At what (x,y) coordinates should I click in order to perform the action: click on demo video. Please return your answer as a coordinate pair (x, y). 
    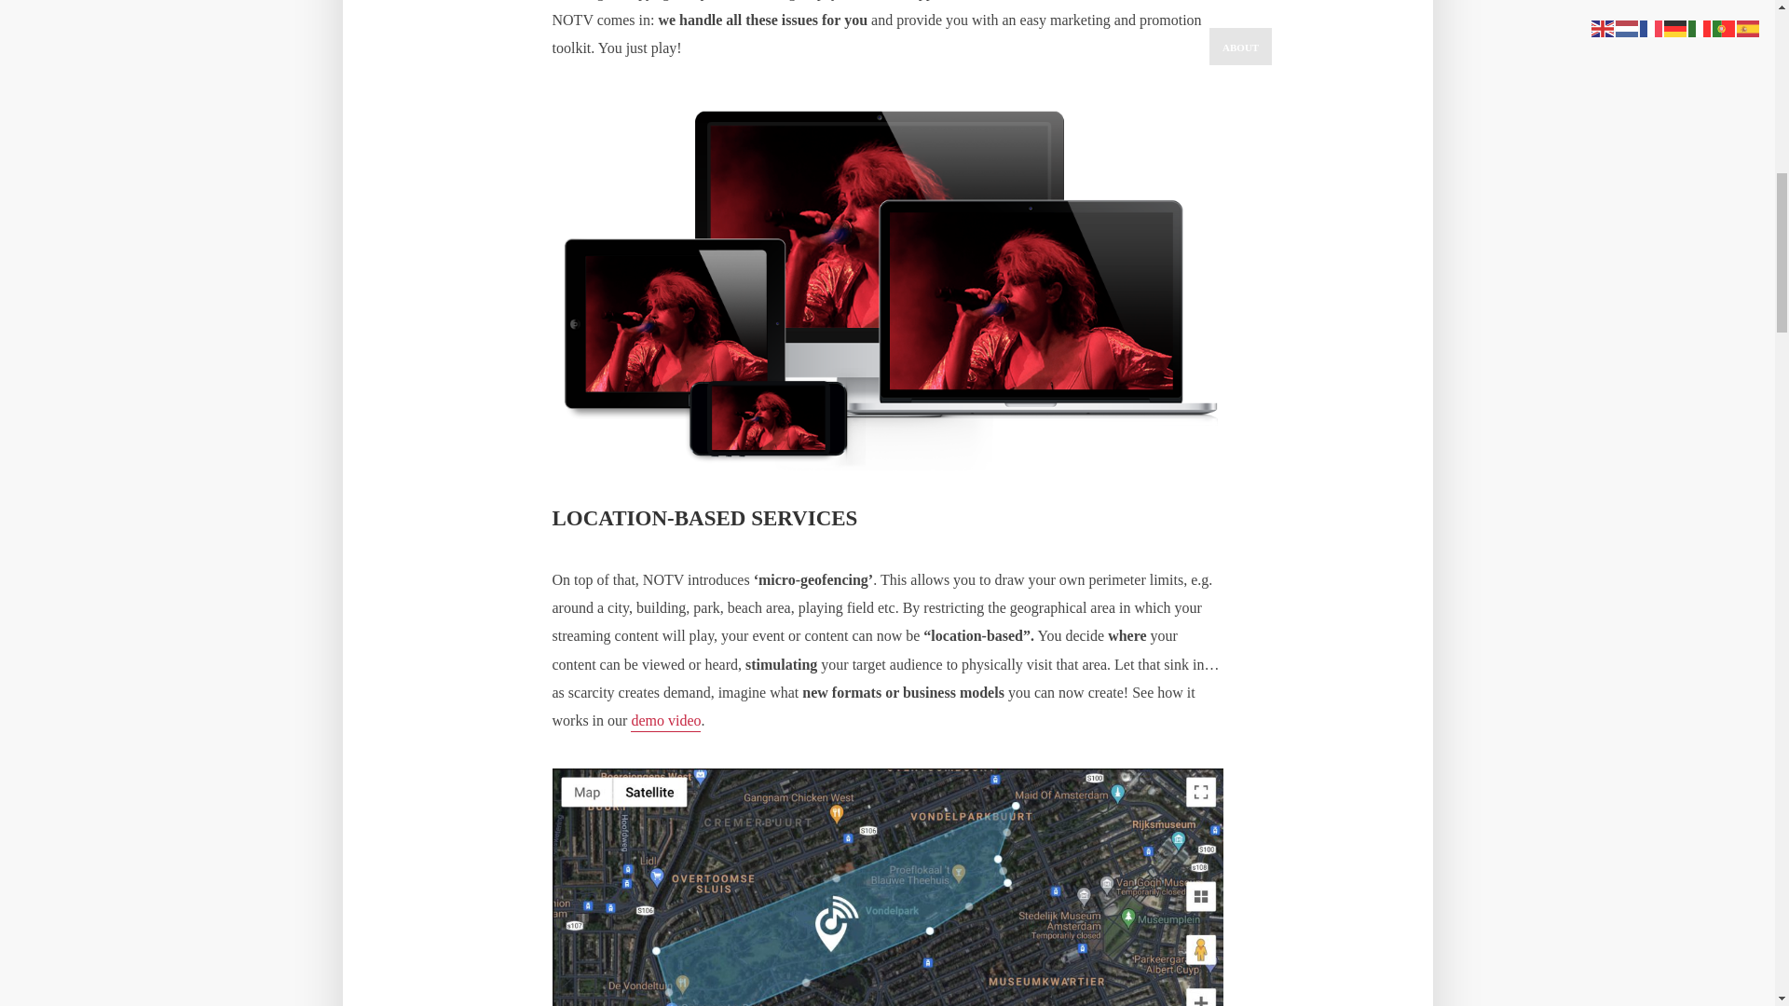
    Looking at the image, I should click on (665, 722).